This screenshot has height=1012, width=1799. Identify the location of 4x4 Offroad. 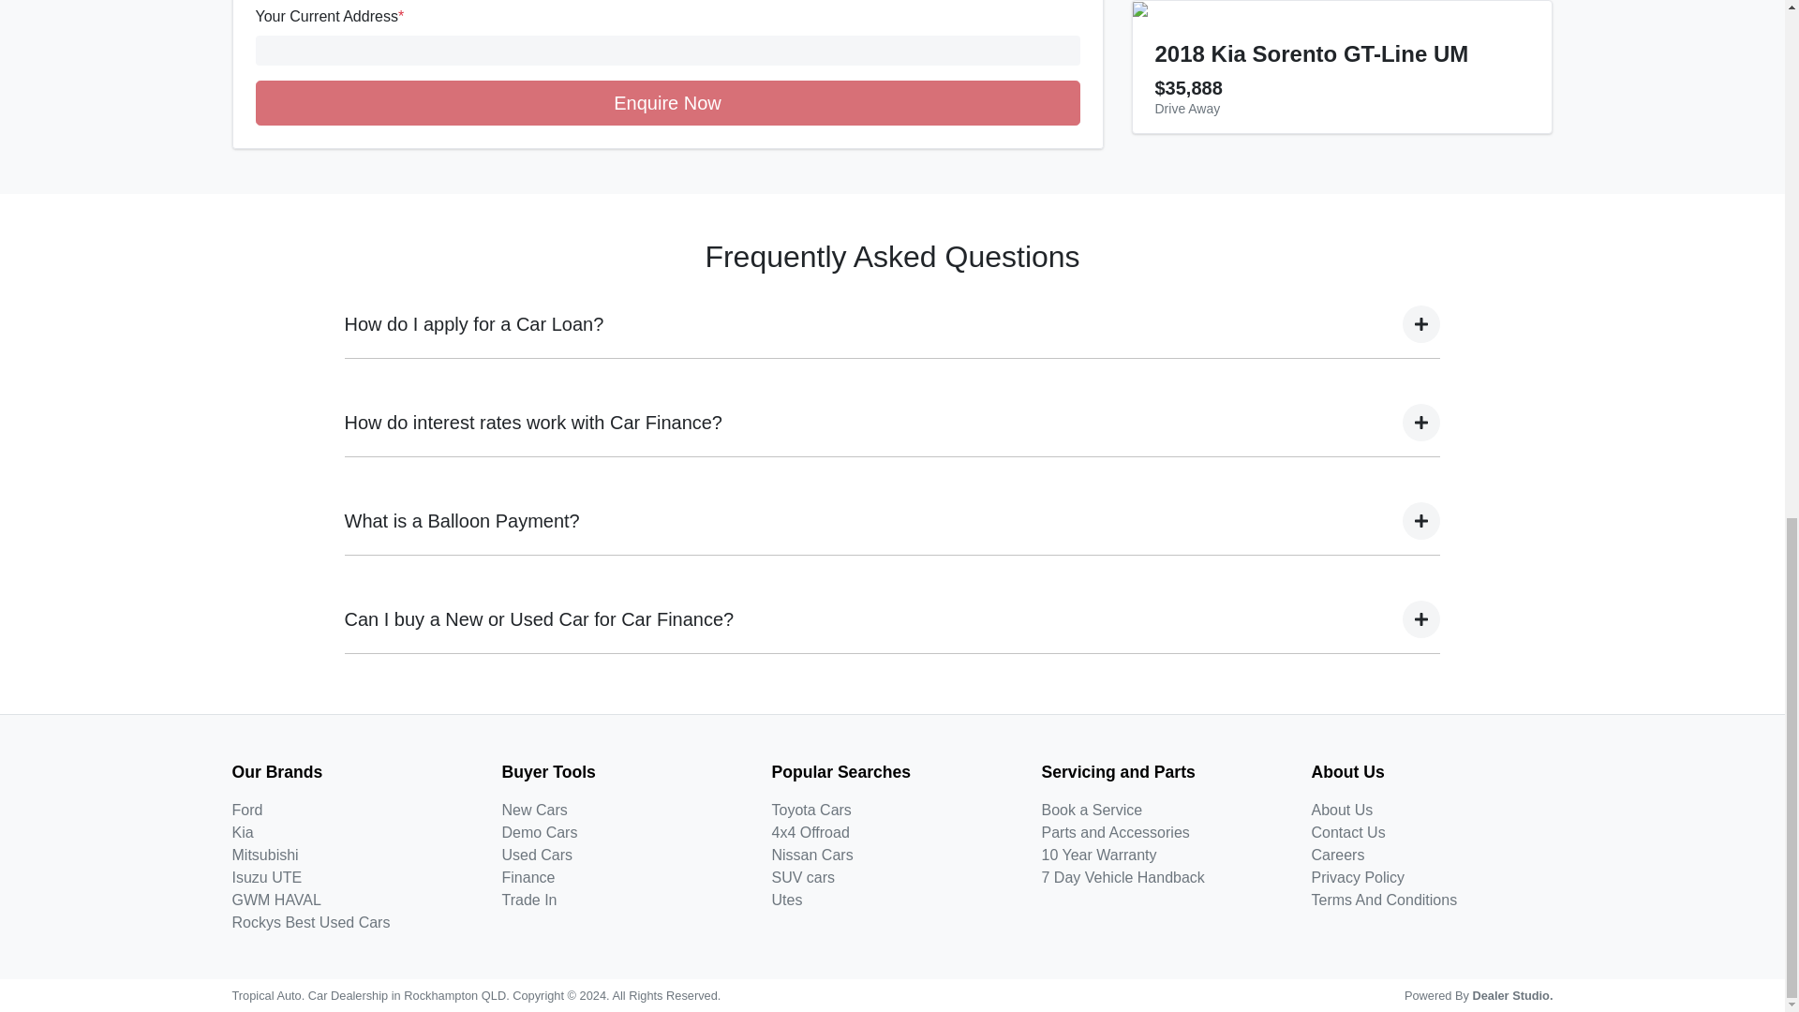
(810, 832).